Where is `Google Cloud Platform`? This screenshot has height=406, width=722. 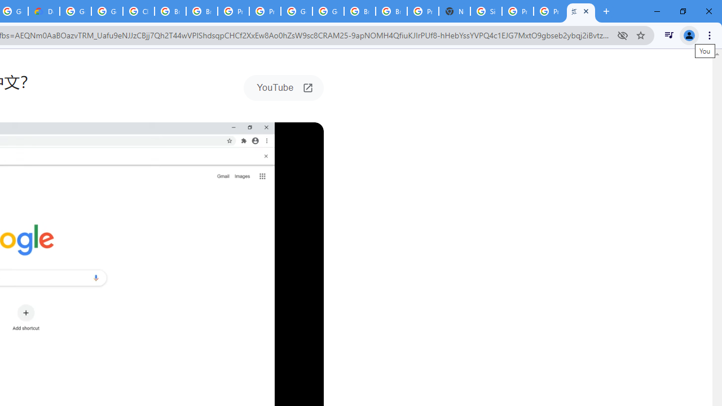
Google Cloud Platform is located at coordinates (297, 11).